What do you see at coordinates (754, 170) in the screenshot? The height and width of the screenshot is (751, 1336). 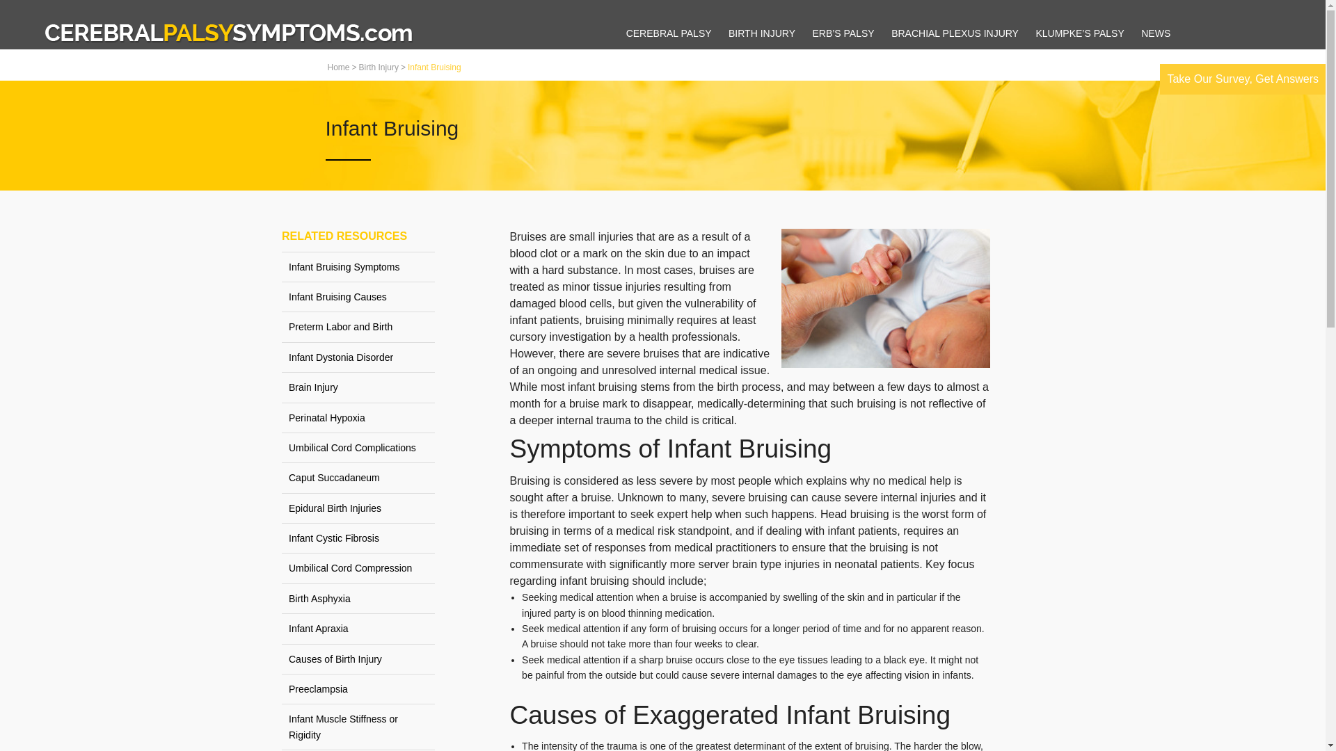 I see `Symptoms of a Birth Injury` at bounding box center [754, 170].